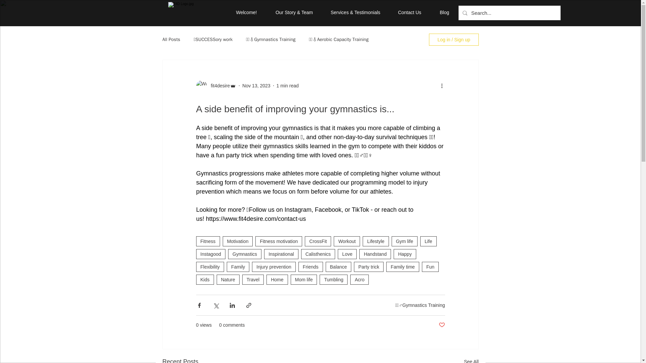  What do you see at coordinates (218, 85) in the screenshot?
I see `fit4desire` at bounding box center [218, 85].